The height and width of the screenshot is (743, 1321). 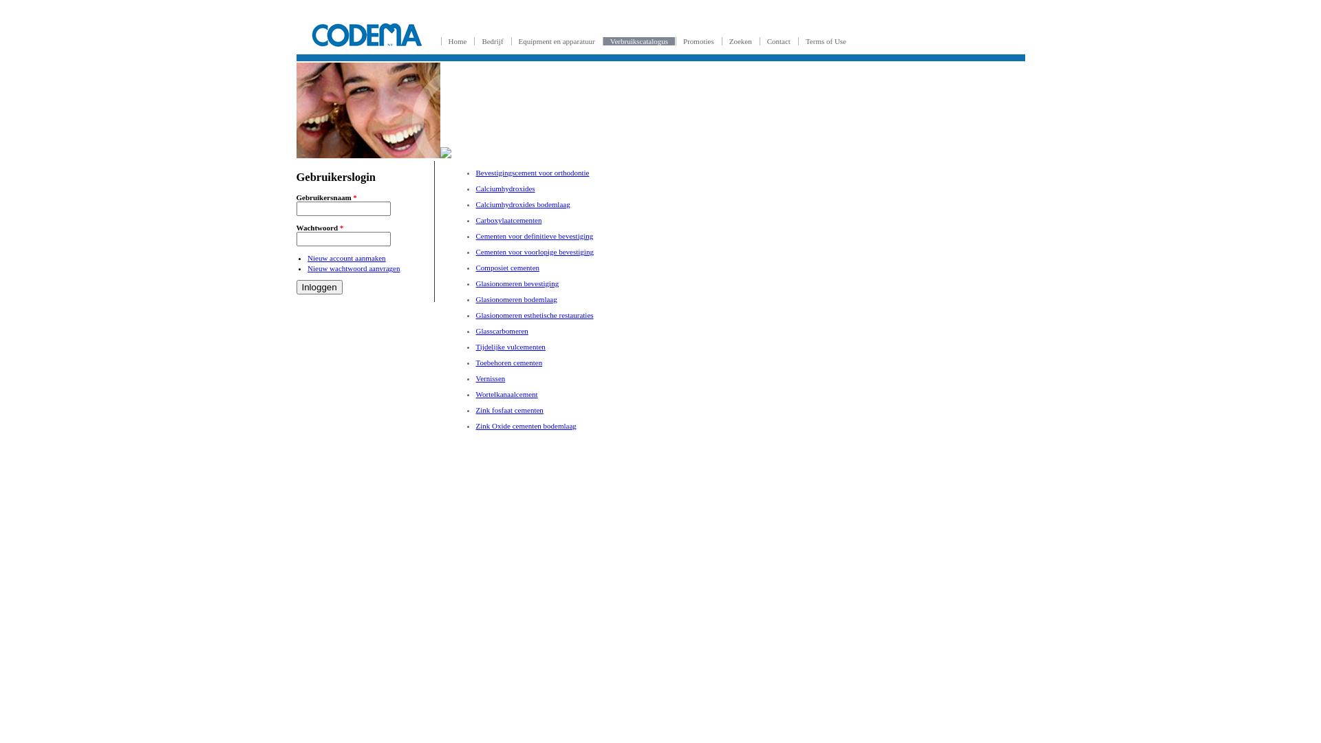 I want to click on Calciumhydroxides bodemlaag, so click(x=523, y=204).